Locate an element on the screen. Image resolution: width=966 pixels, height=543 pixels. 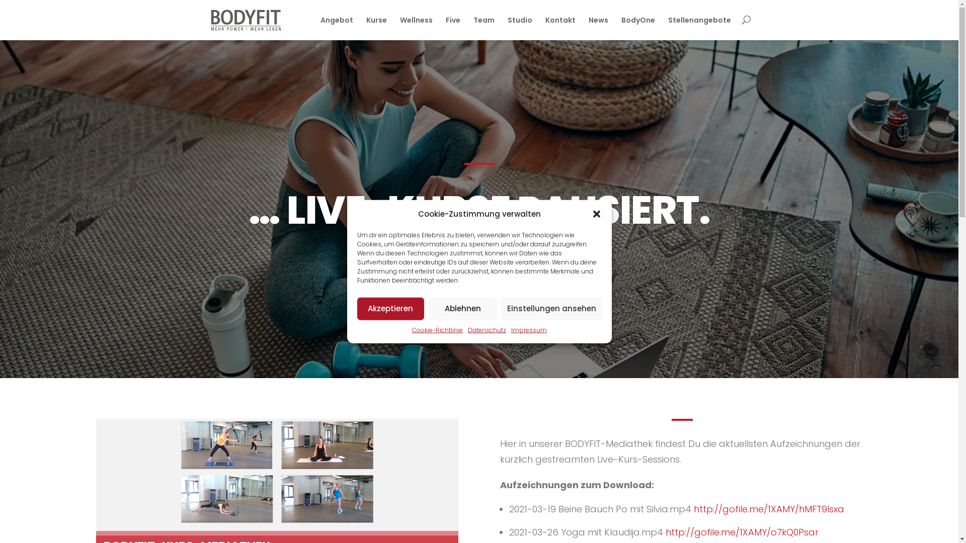
Impressum is located at coordinates (529, 331).